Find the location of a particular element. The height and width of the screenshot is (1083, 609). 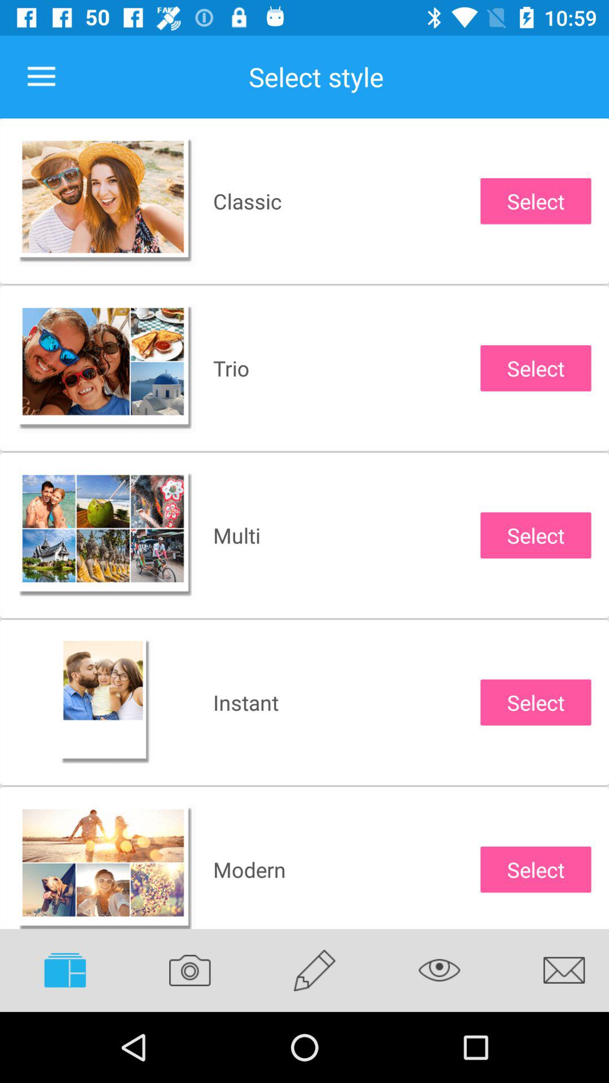

tap the item below select icon is located at coordinates (555, 970).